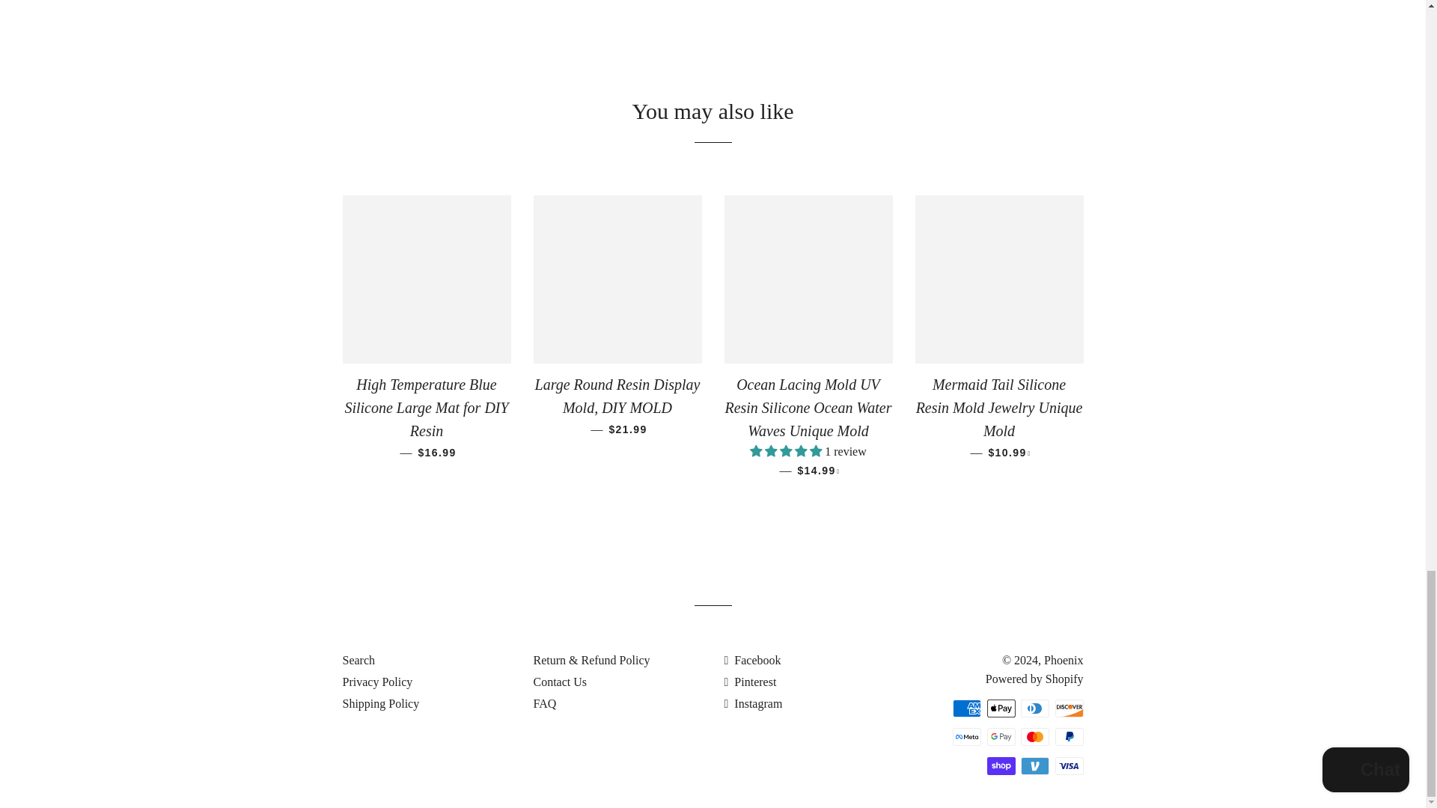 The width and height of the screenshot is (1437, 808). Describe the element at coordinates (1034, 736) in the screenshot. I see `Mastercard` at that location.